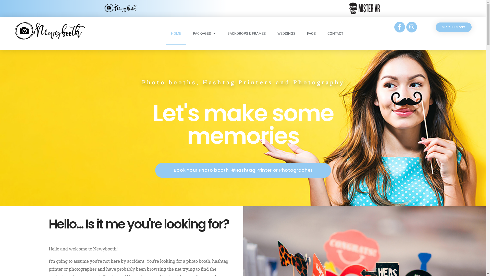 The height and width of the screenshot is (276, 490). I want to click on 0417 883 532, so click(454, 27).